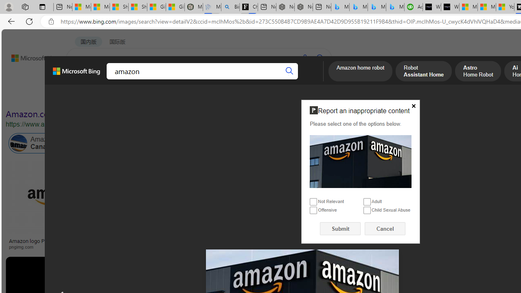 The width and height of the screenshot is (521, 293). What do you see at coordinates (137, 80) in the screenshot?
I see `Class: b_pri_nav_svg` at bounding box center [137, 80].